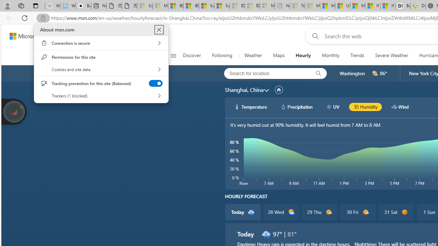 The image size is (438, 246). What do you see at coordinates (331, 55) in the screenshot?
I see `Monthly` at bounding box center [331, 55].